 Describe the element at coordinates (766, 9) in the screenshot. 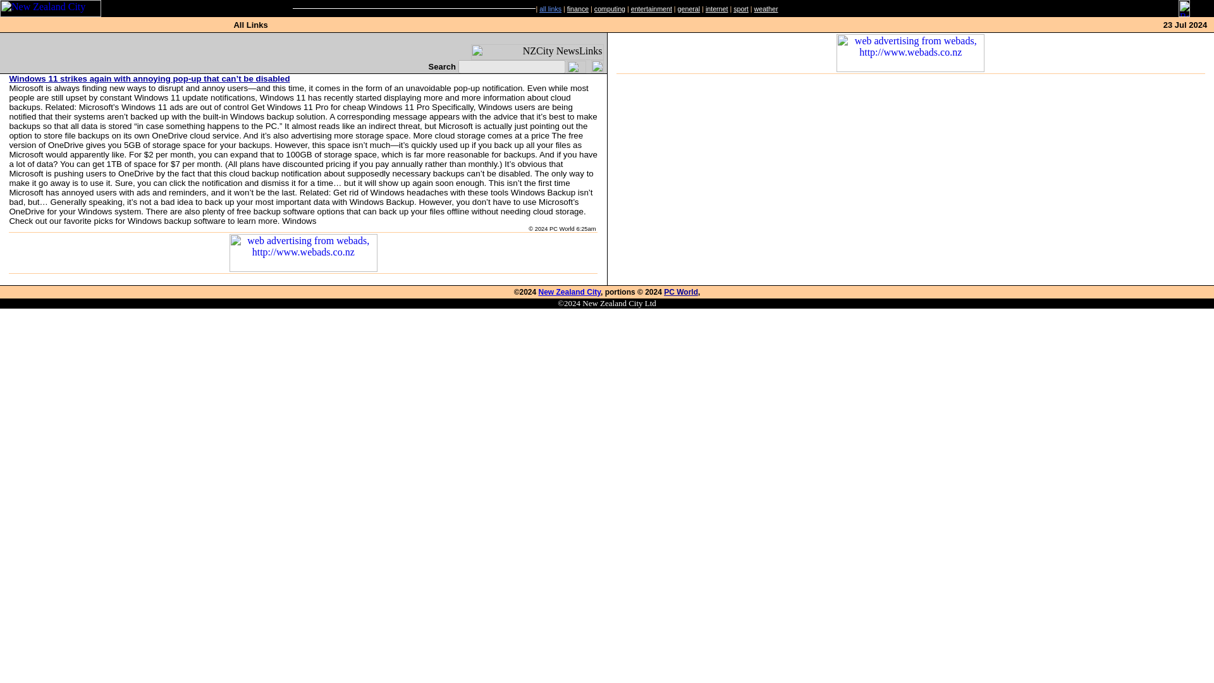

I see `Weather newslinks` at that location.